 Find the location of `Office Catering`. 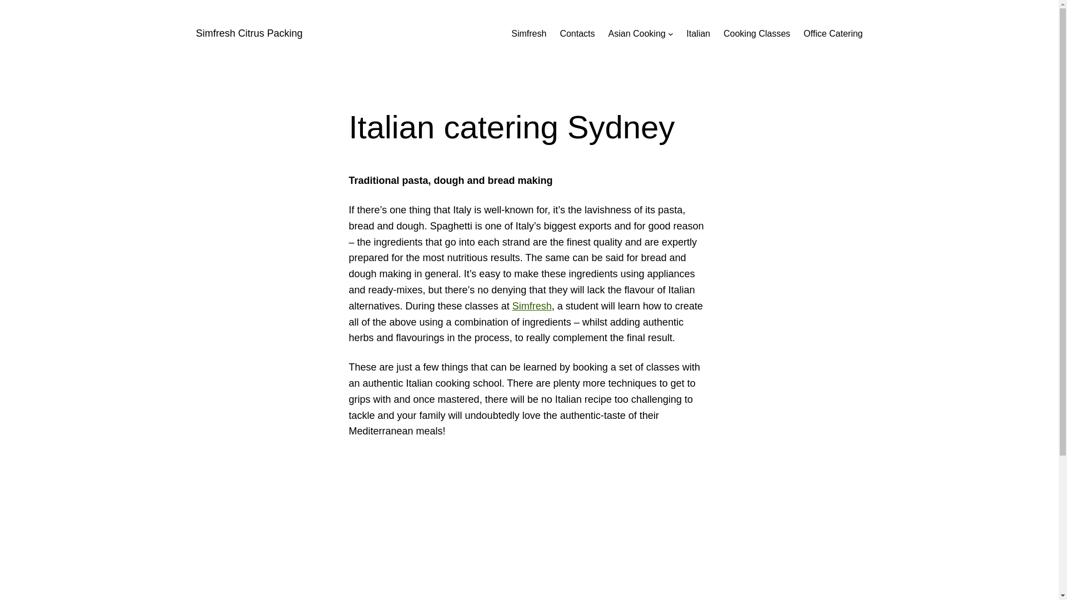

Office Catering is located at coordinates (833, 34).